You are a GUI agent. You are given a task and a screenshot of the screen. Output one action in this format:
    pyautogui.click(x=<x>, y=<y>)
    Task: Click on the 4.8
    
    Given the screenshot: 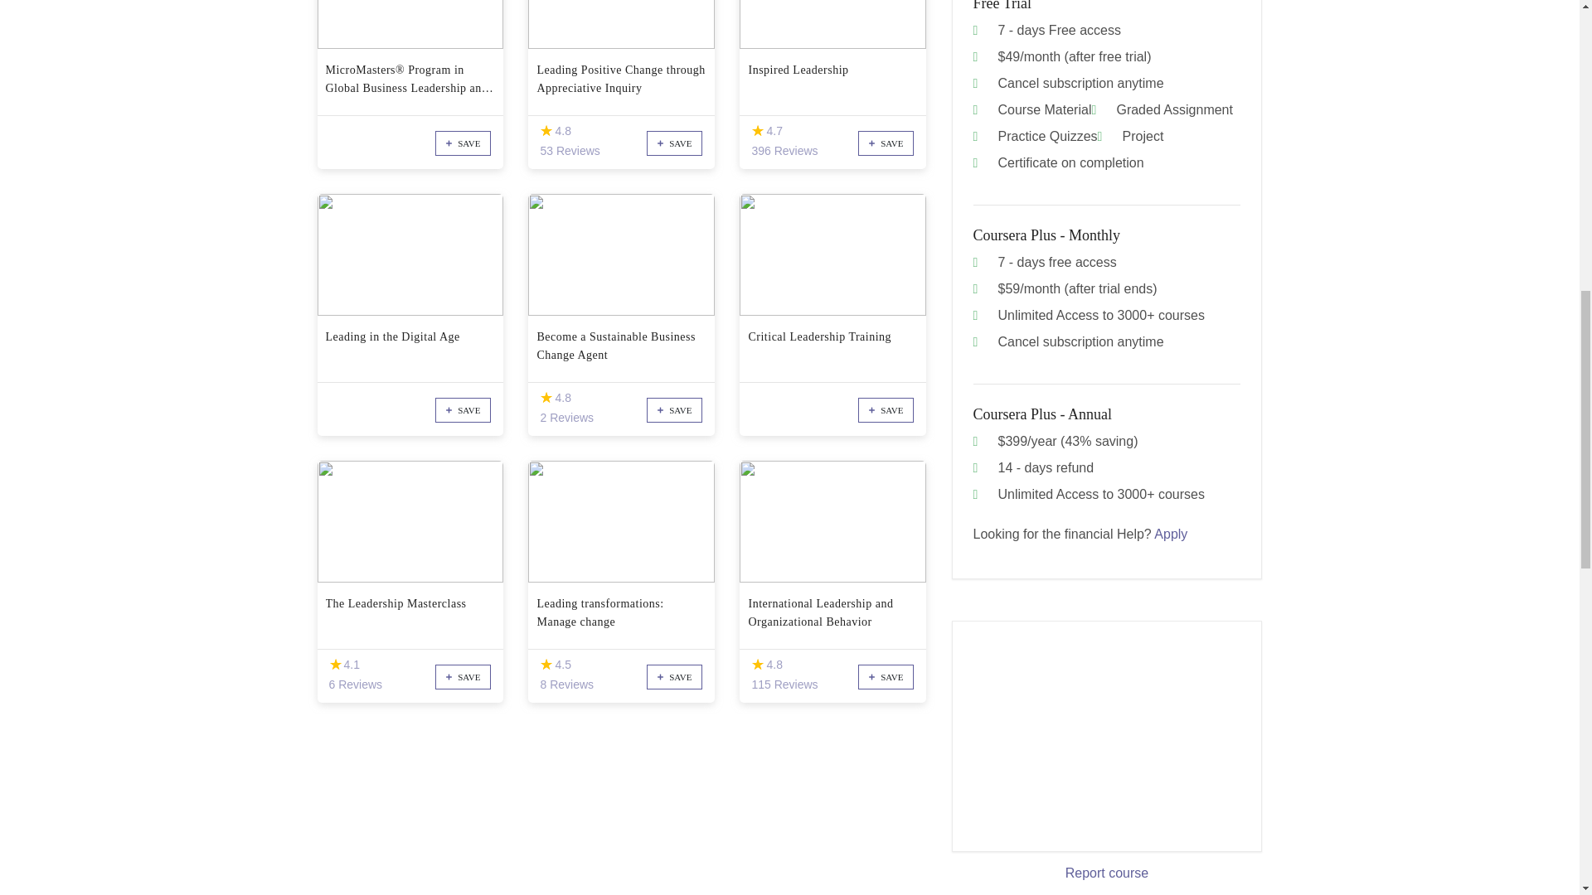 What is the action you would take?
    pyautogui.click(x=546, y=131)
    